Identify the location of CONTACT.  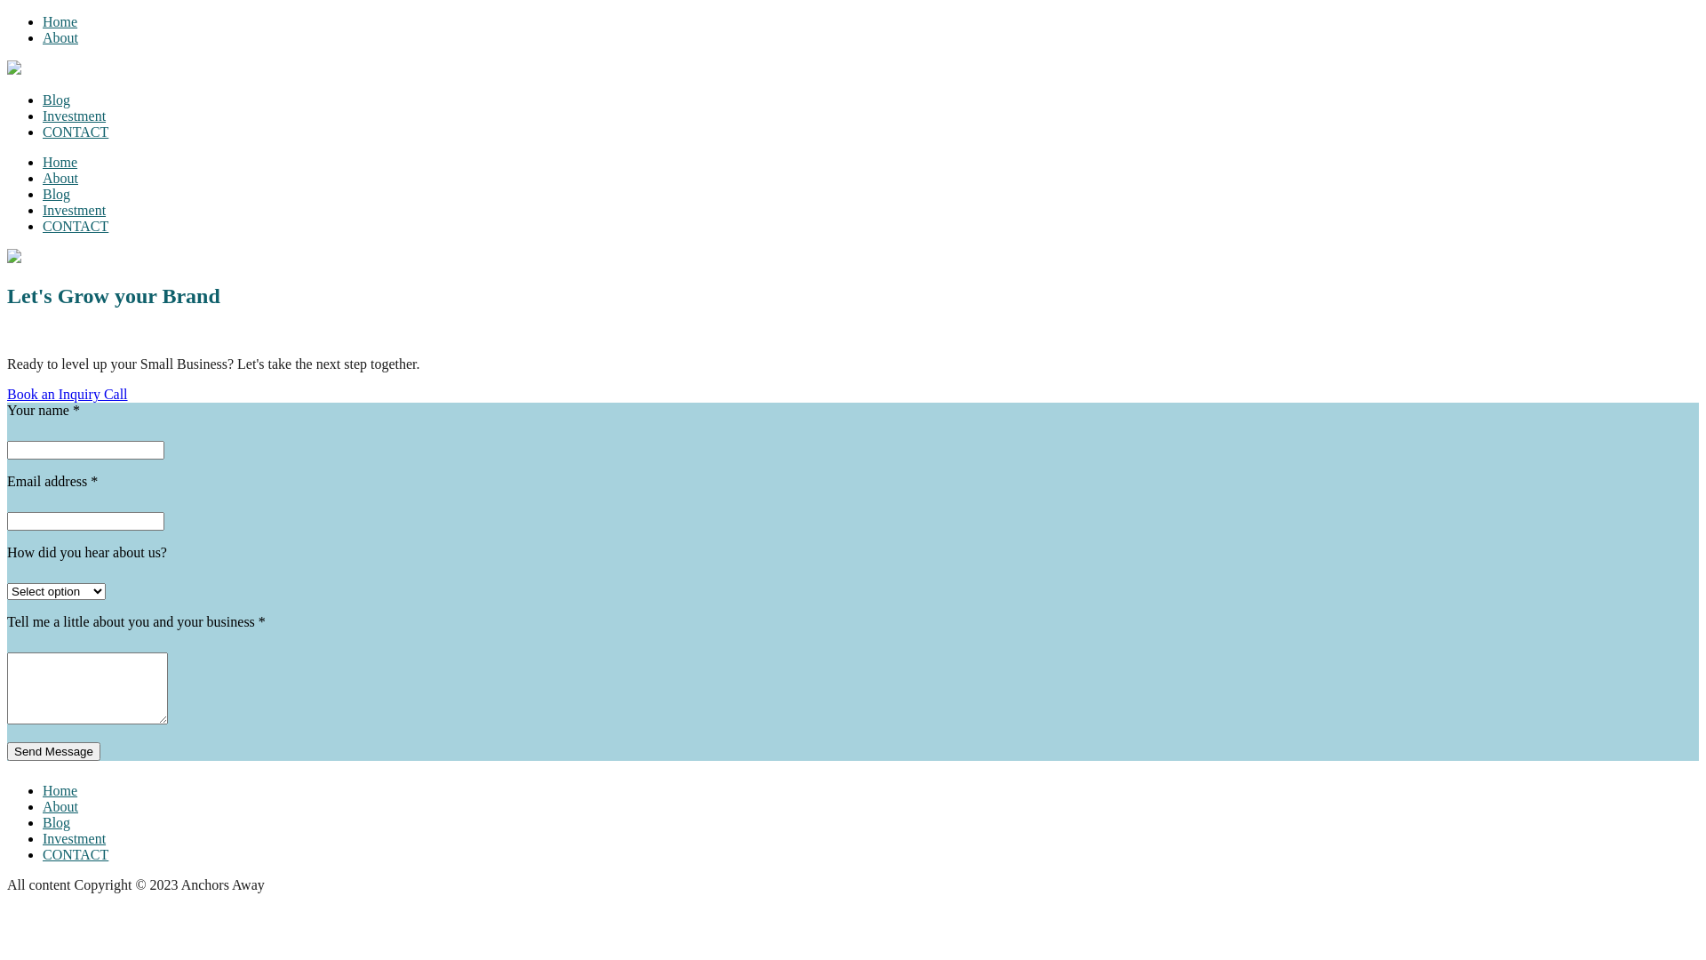
(76, 132).